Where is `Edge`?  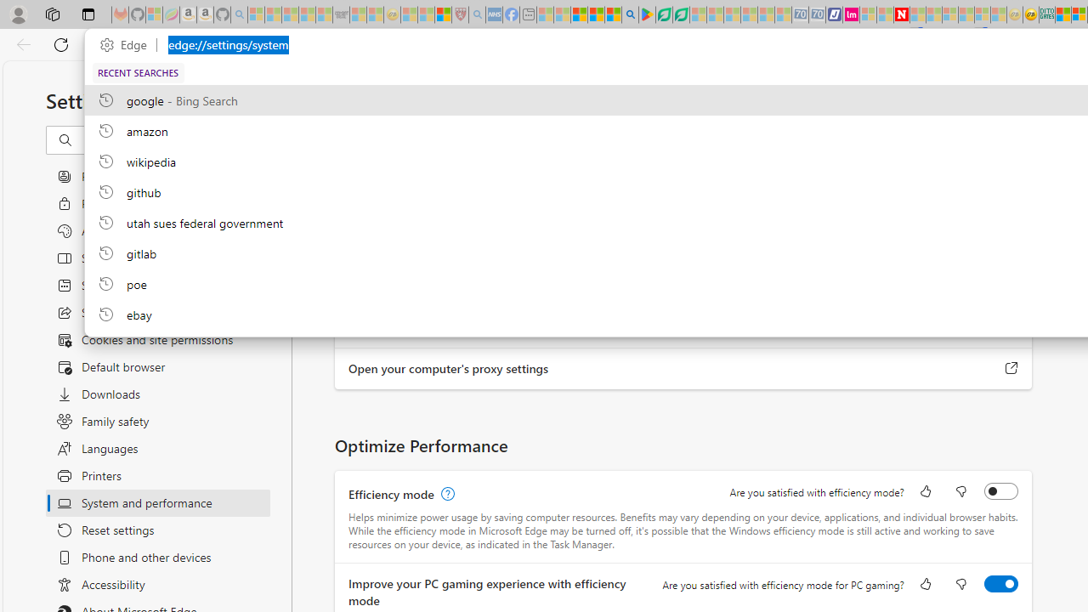
Edge is located at coordinates (127, 45).